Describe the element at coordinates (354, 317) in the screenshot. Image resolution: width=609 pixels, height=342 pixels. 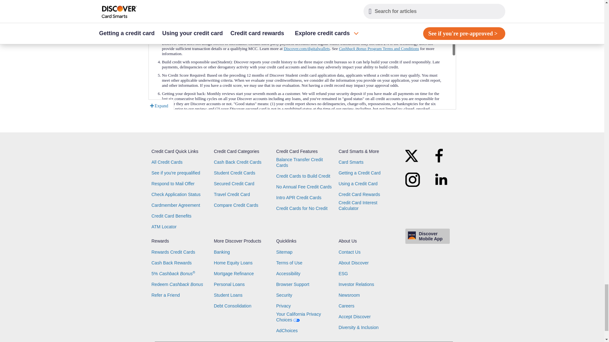
I see `Accept Discover` at that location.